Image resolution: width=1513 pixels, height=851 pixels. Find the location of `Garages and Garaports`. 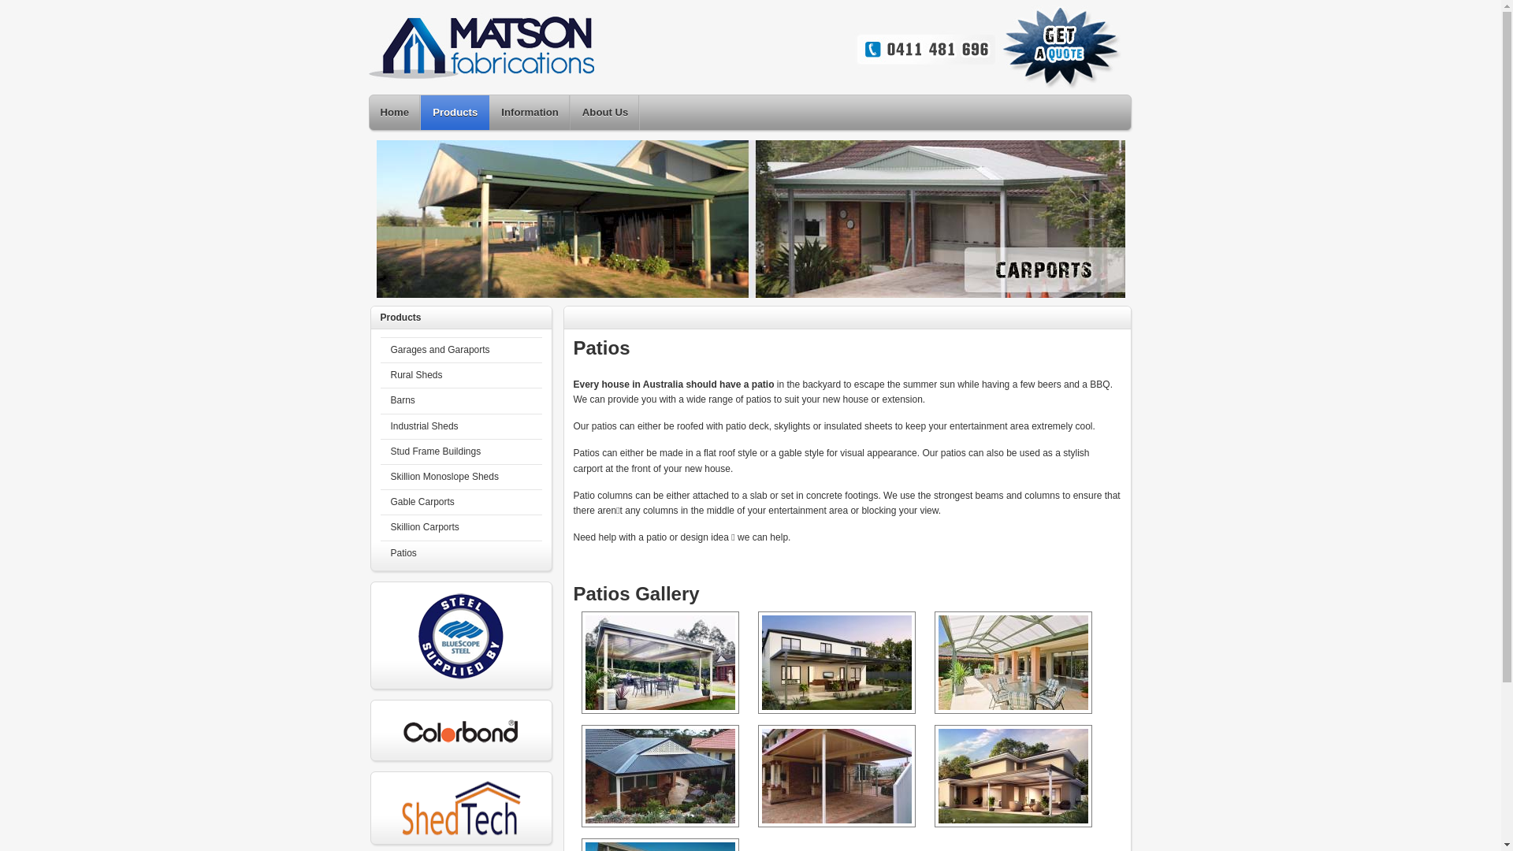

Garages and Garaports is located at coordinates (460, 350).